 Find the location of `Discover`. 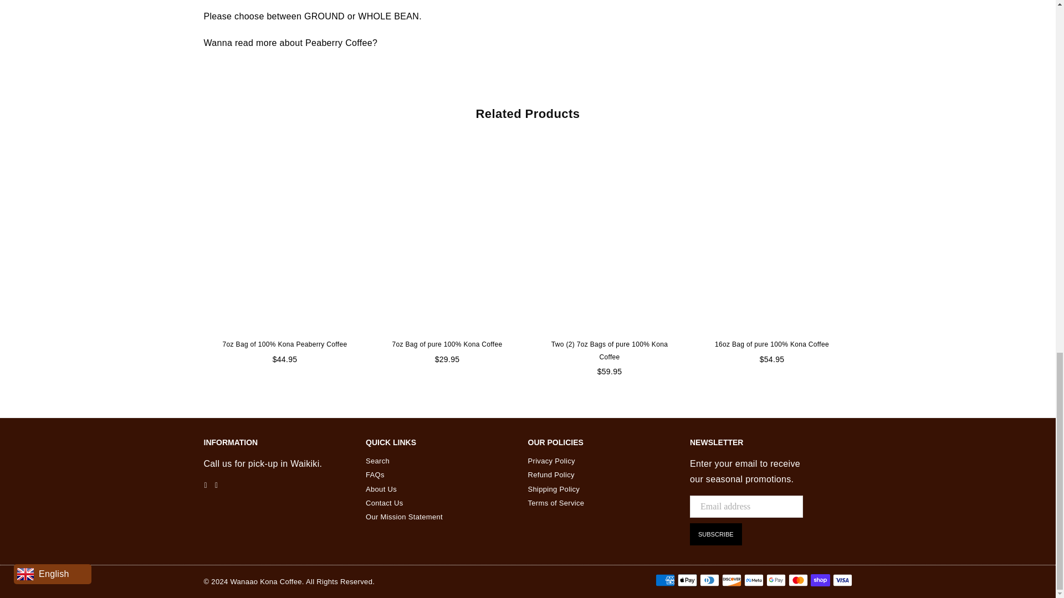

Discover is located at coordinates (730, 580).